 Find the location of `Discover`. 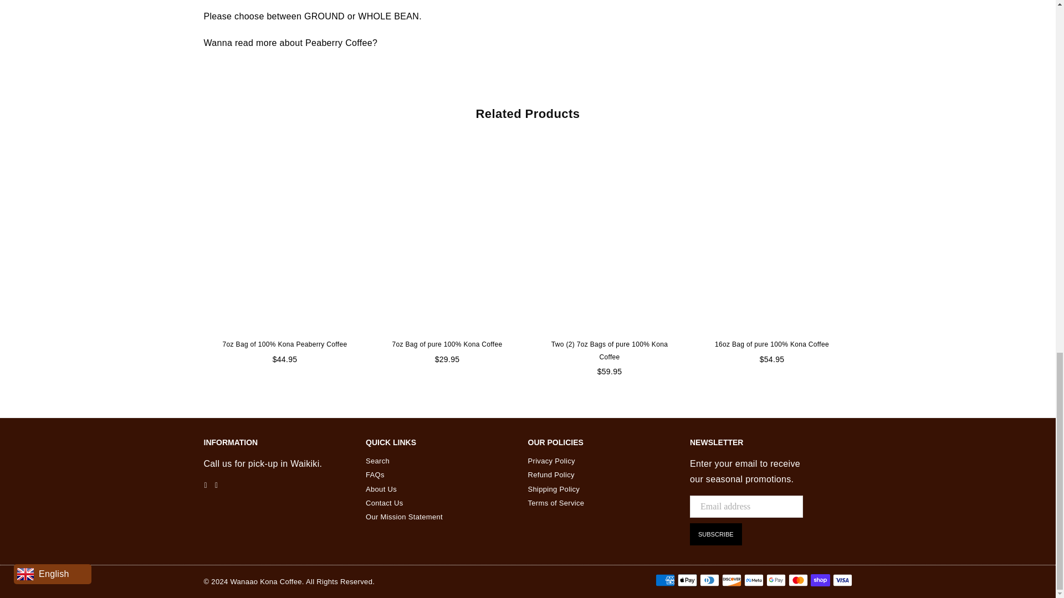

Discover is located at coordinates (730, 580).